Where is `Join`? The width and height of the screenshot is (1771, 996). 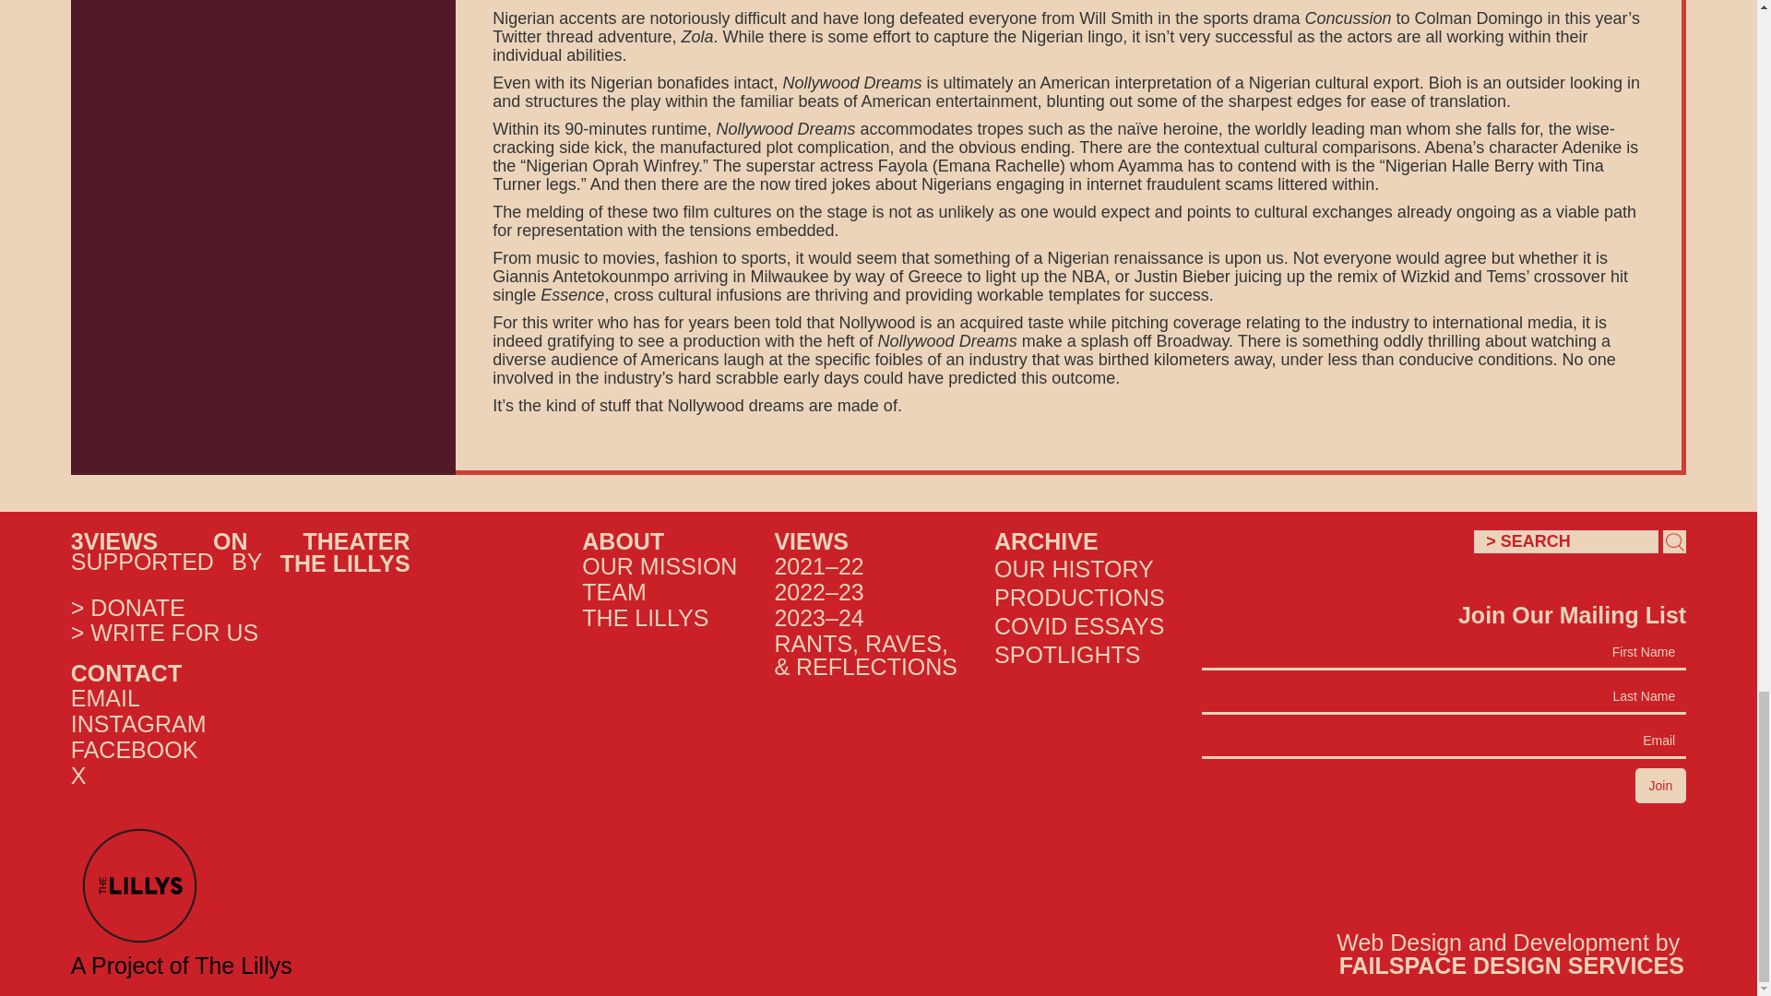
Join is located at coordinates (1660, 785).